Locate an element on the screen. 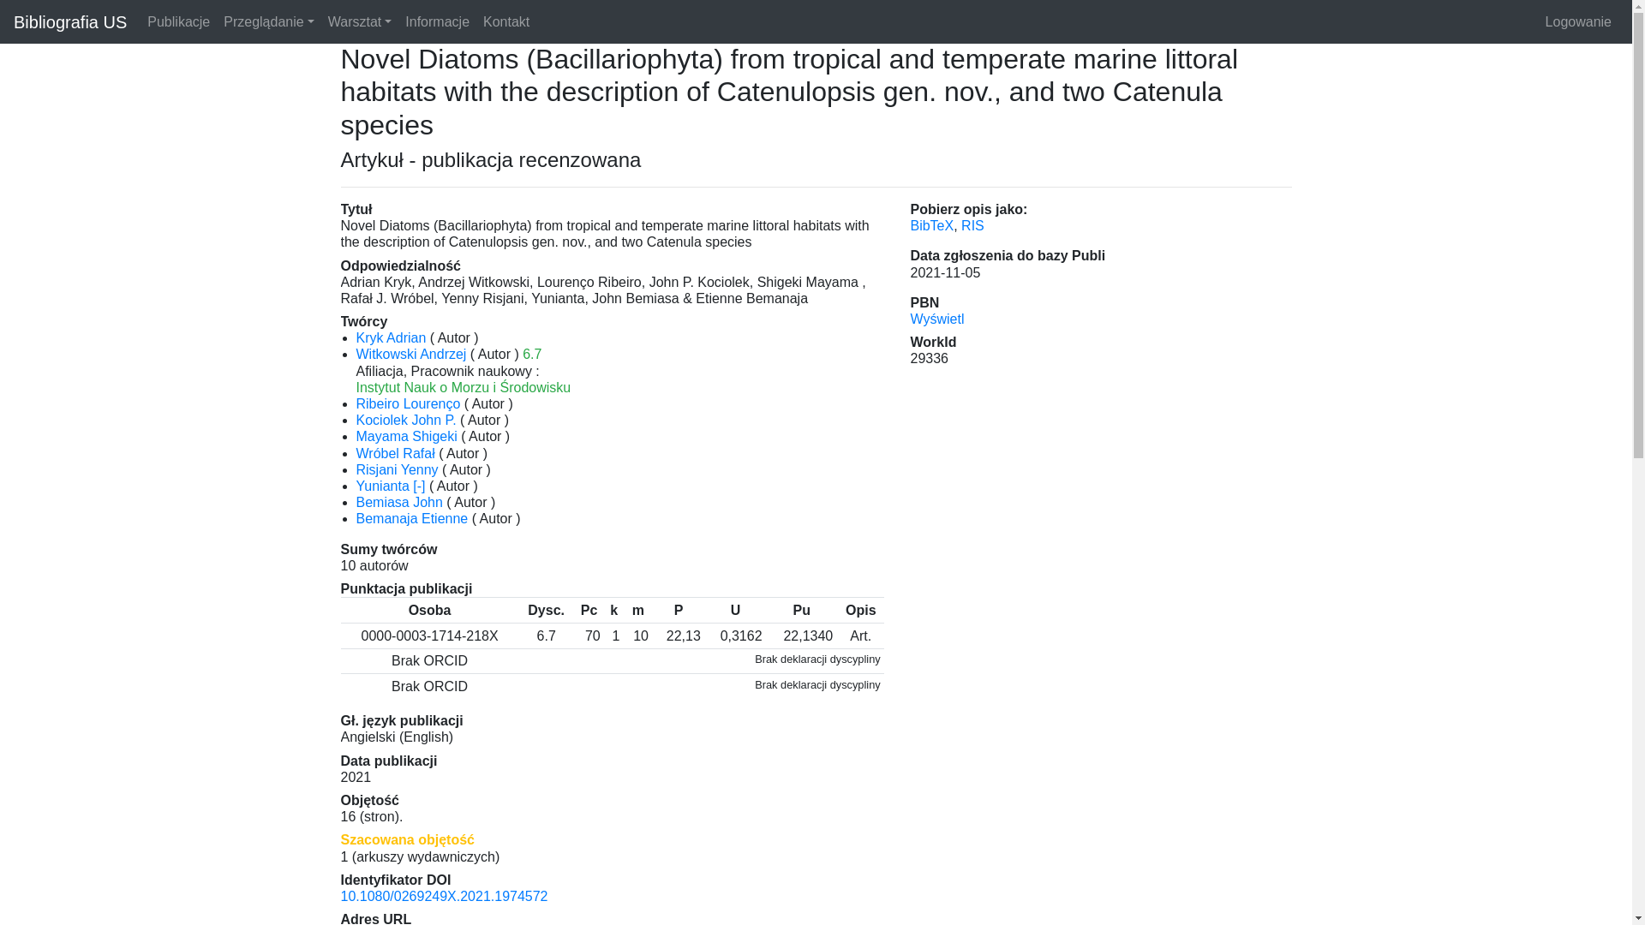 The height and width of the screenshot is (925, 1645). Publikacje is located at coordinates (178, 21).